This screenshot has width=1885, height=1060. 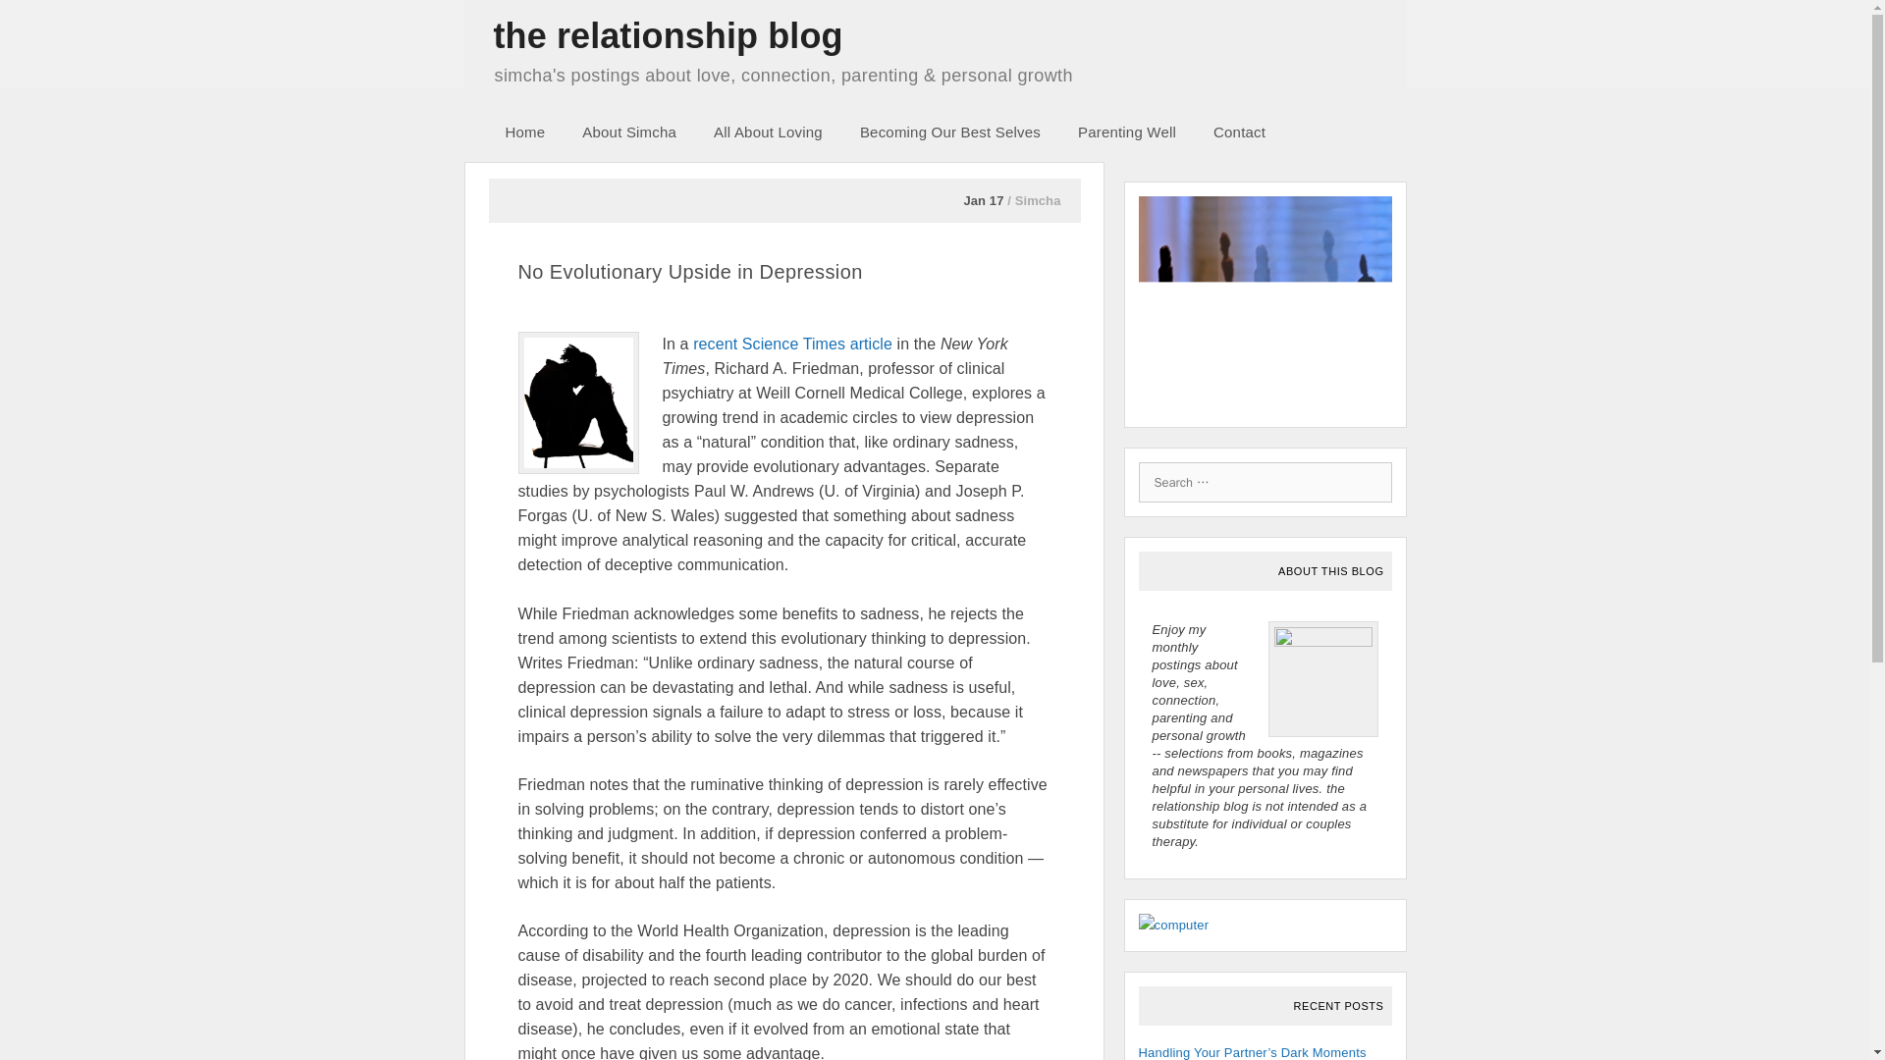 I want to click on girlchair, so click(x=578, y=402).